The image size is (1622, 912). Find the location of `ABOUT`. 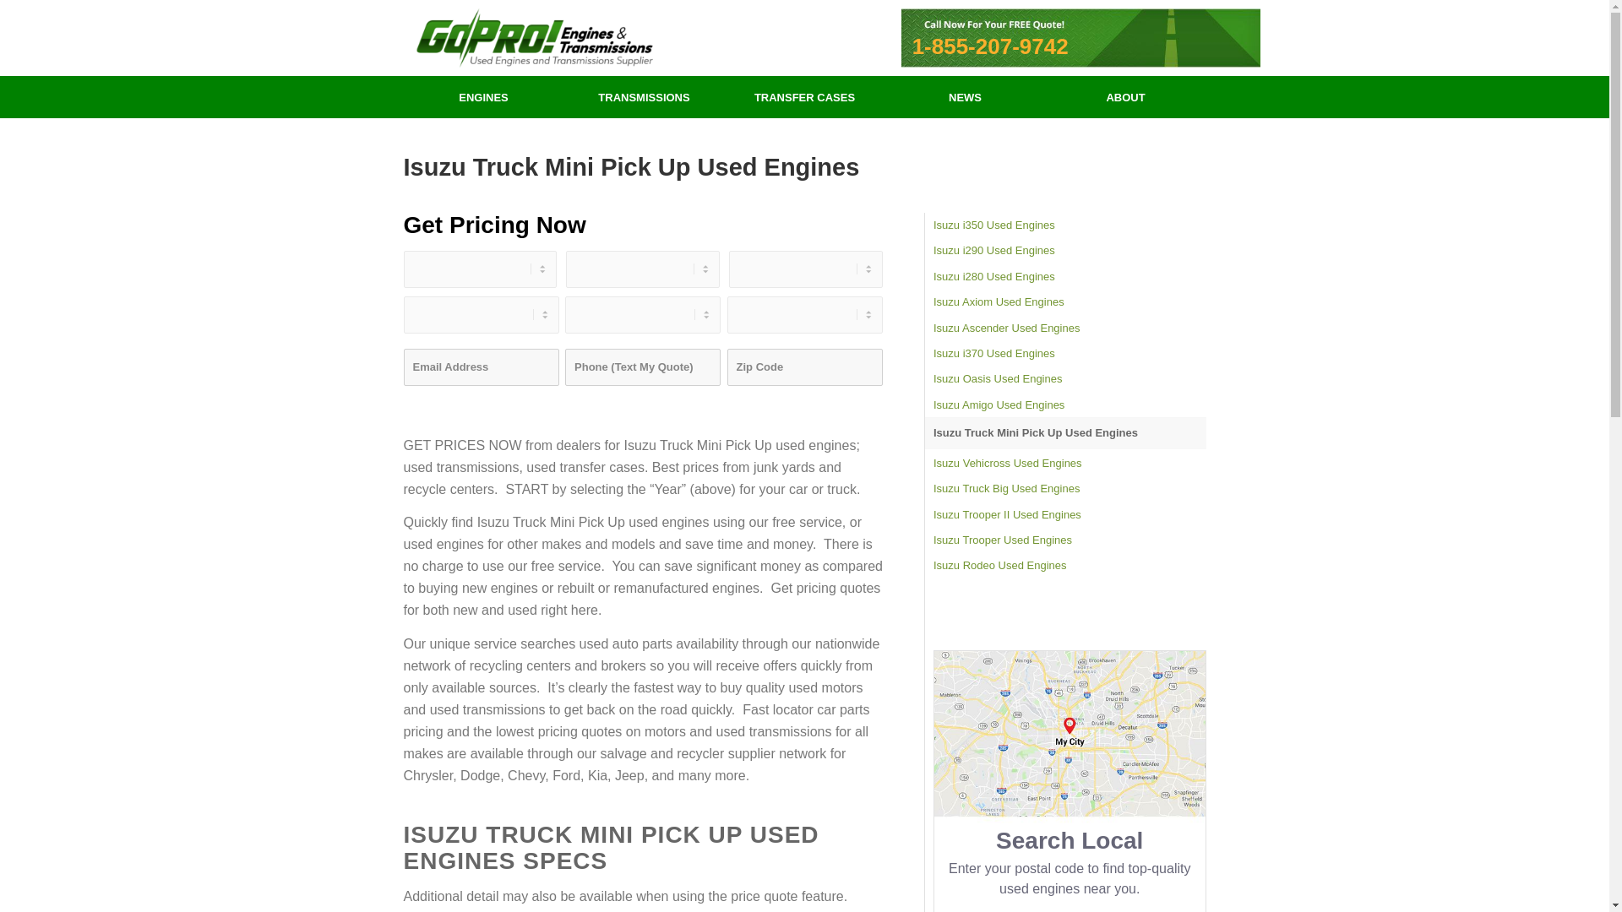

ABOUT is located at coordinates (1126, 96).